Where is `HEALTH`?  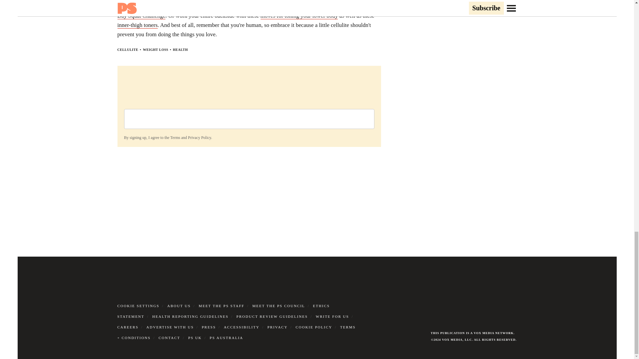 HEALTH is located at coordinates (180, 50).